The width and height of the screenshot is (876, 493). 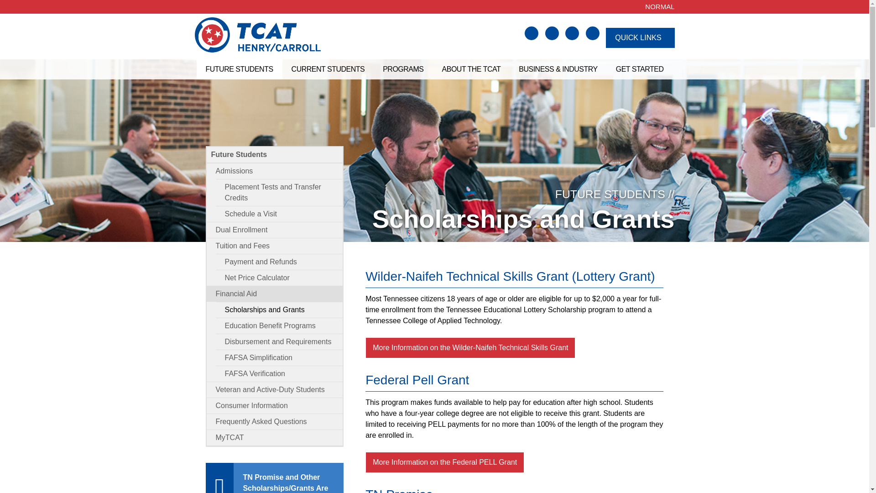 I want to click on MyTCAT, so click(x=592, y=33).